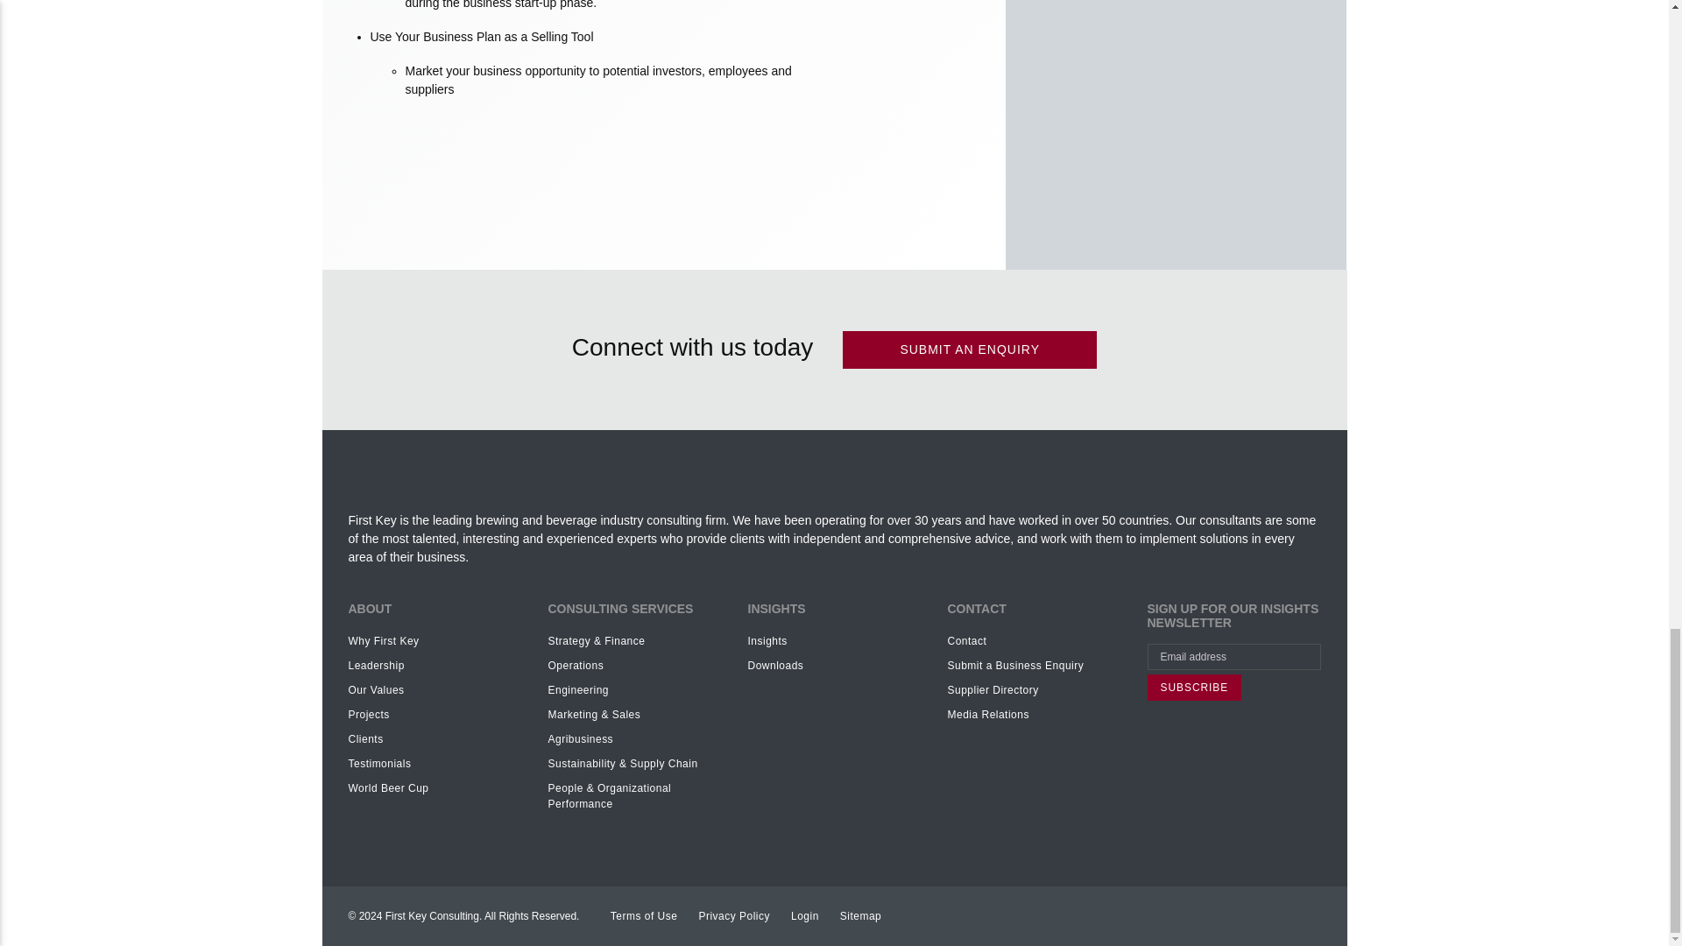 This screenshot has width=1682, height=946. What do you see at coordinates (1195, 688) in the screenshot?
I see `Subscribe` at bounding box center [1195, 688].